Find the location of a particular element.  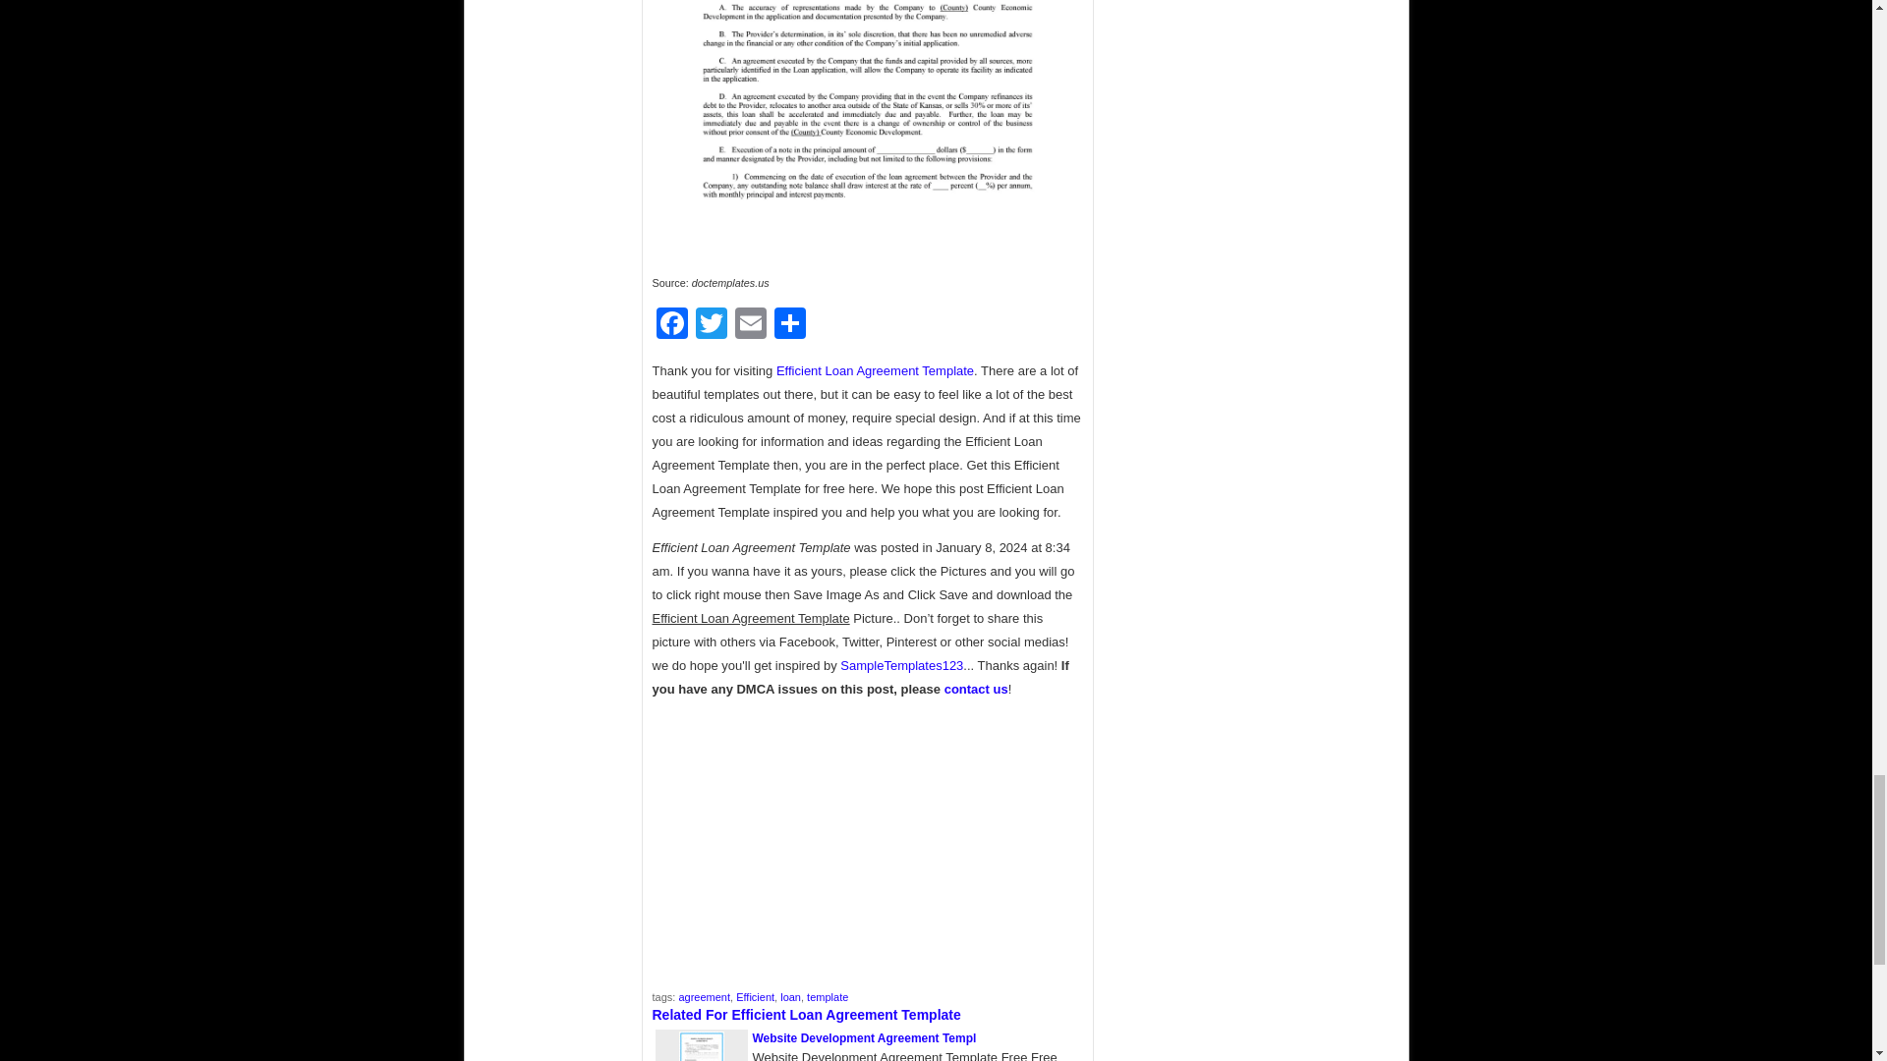

Efficient Loan Agreement Template is located at coordinates (875, 370).